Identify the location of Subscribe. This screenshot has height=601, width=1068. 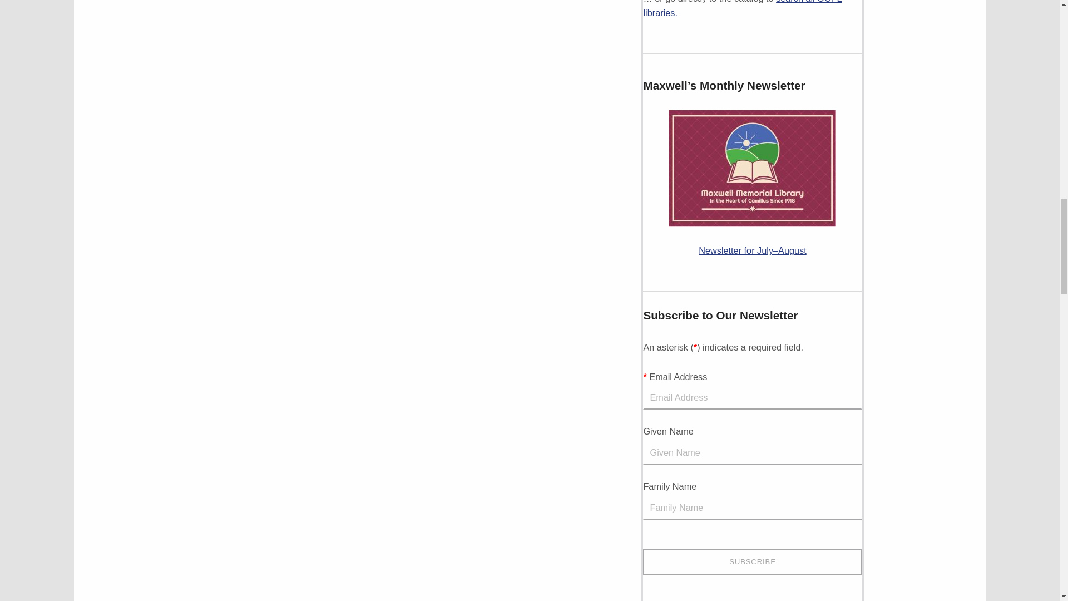
(752, 561).